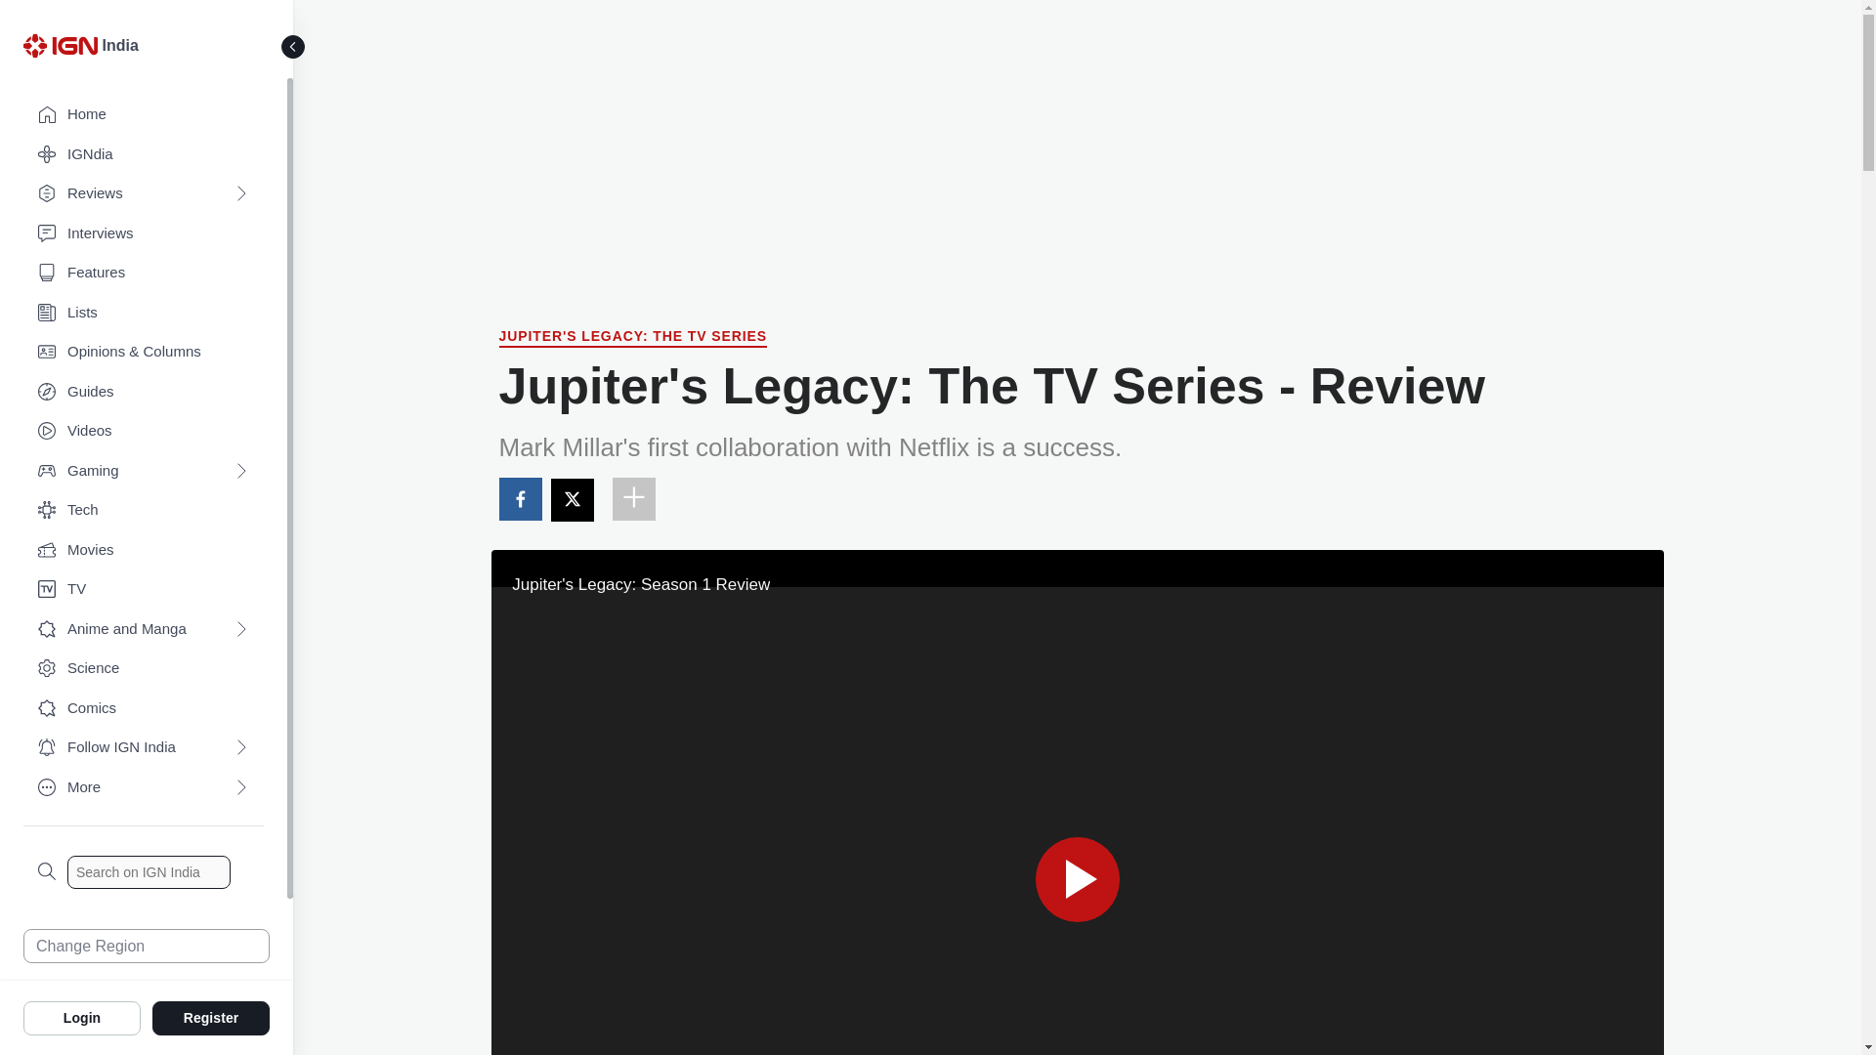 The width and height of the screenshot is (1876, 1055). I want to click on Movies, so click(143, 551).